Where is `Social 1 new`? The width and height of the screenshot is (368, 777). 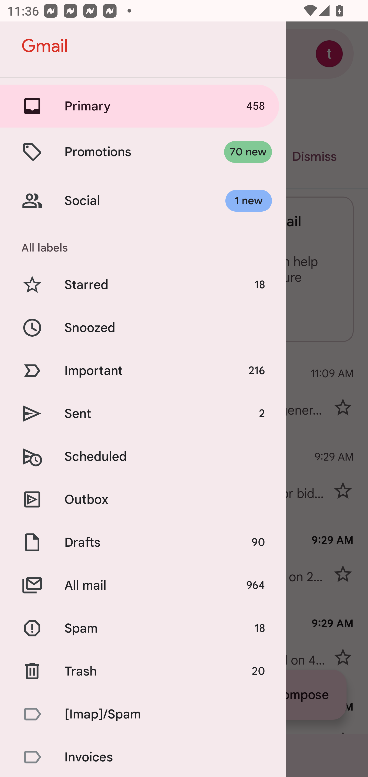
Social 1 new is located at coordinates (143, 201).